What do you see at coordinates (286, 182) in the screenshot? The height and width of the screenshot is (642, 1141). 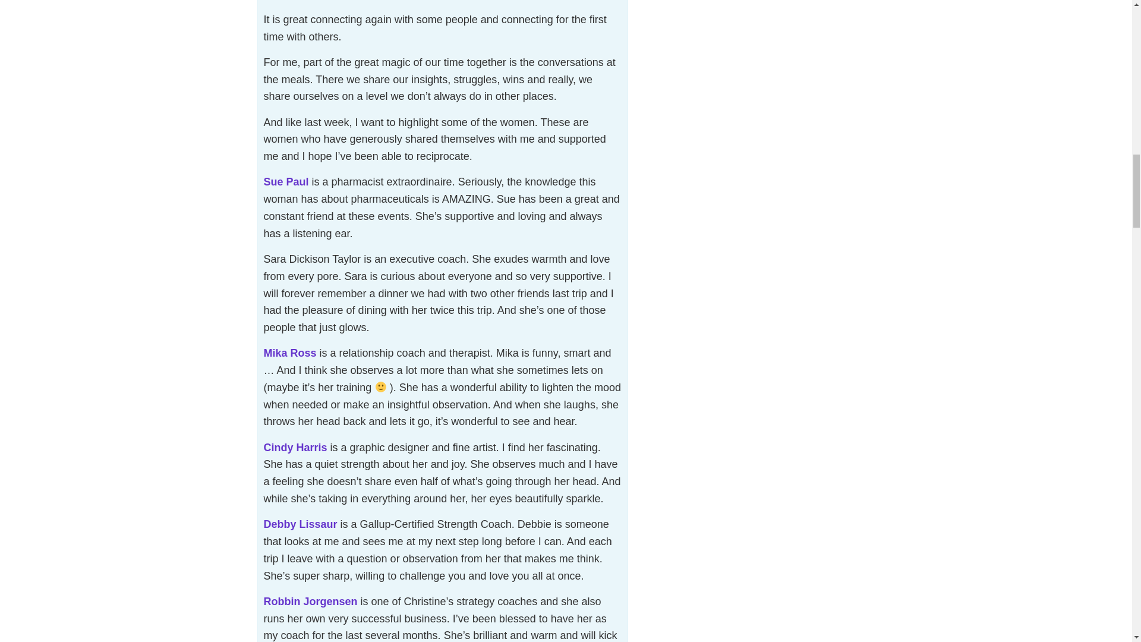 I see `Sue Paul` at bounding box center [286, 182].